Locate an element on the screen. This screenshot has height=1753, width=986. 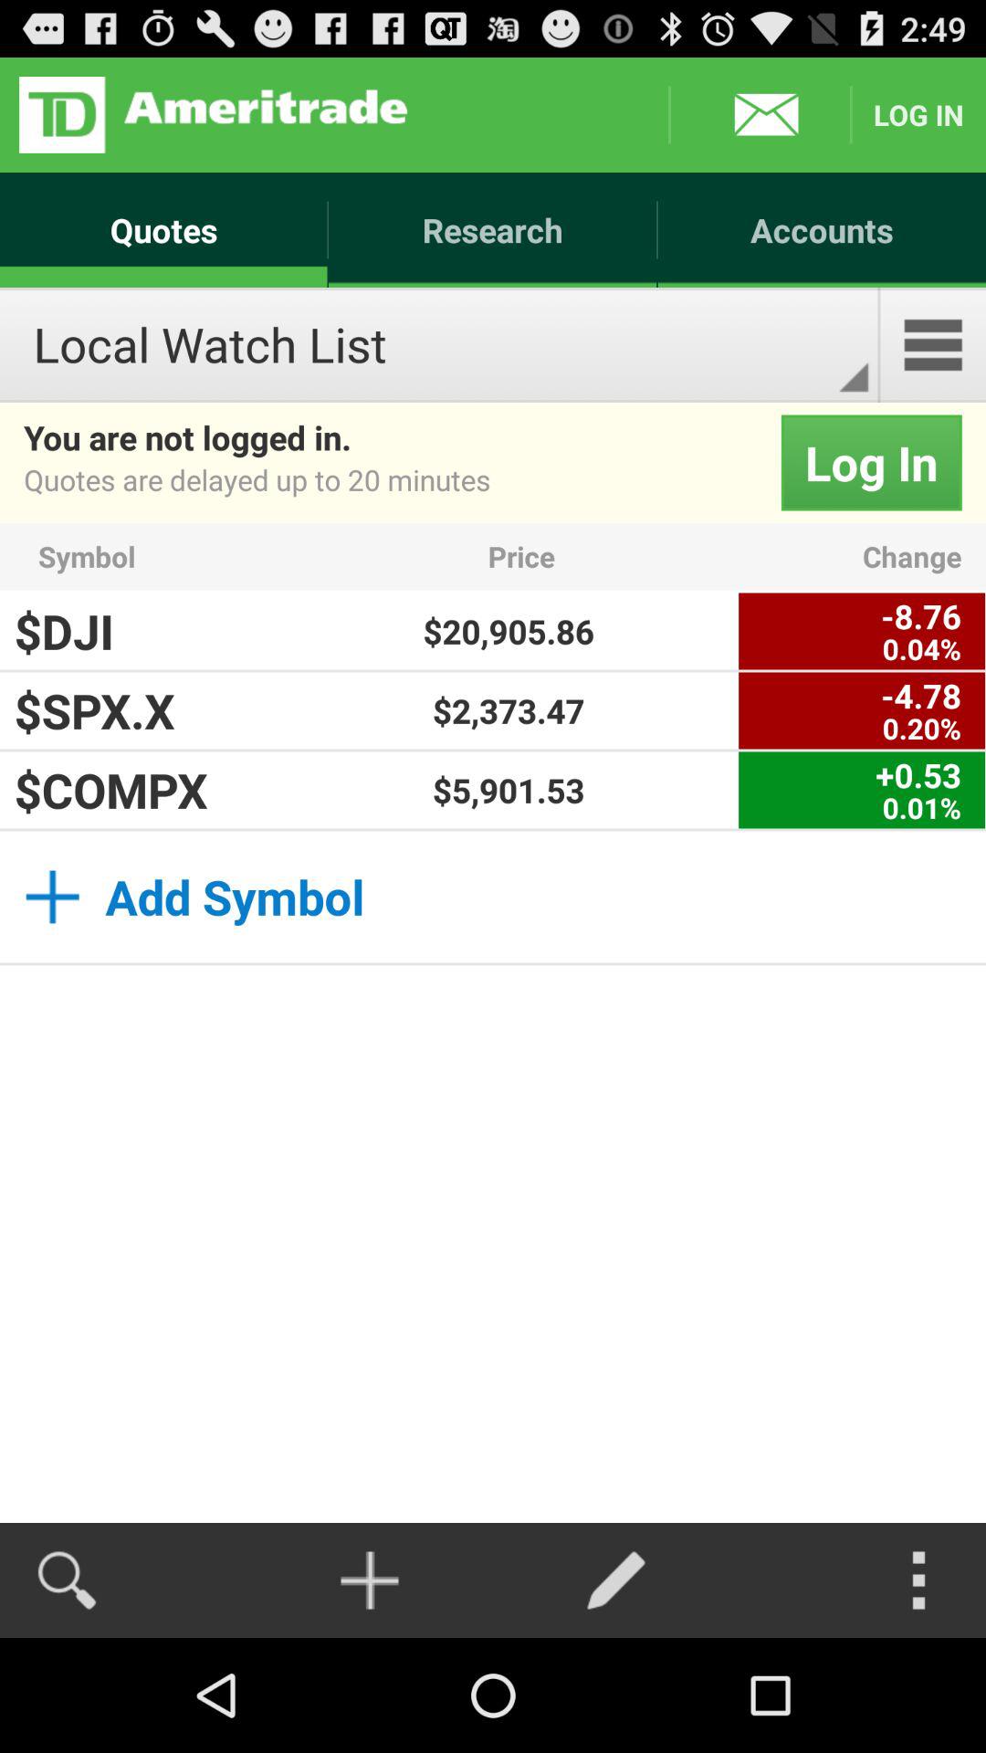
open item below the change icon is located at coordinates (862, 631).